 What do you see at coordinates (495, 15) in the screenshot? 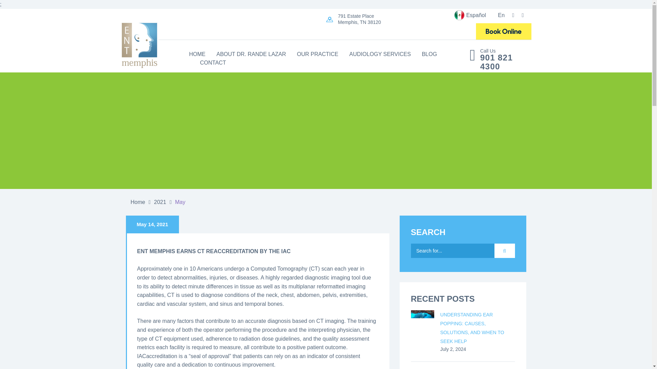
I see `En` at bounding box center [495, 15].